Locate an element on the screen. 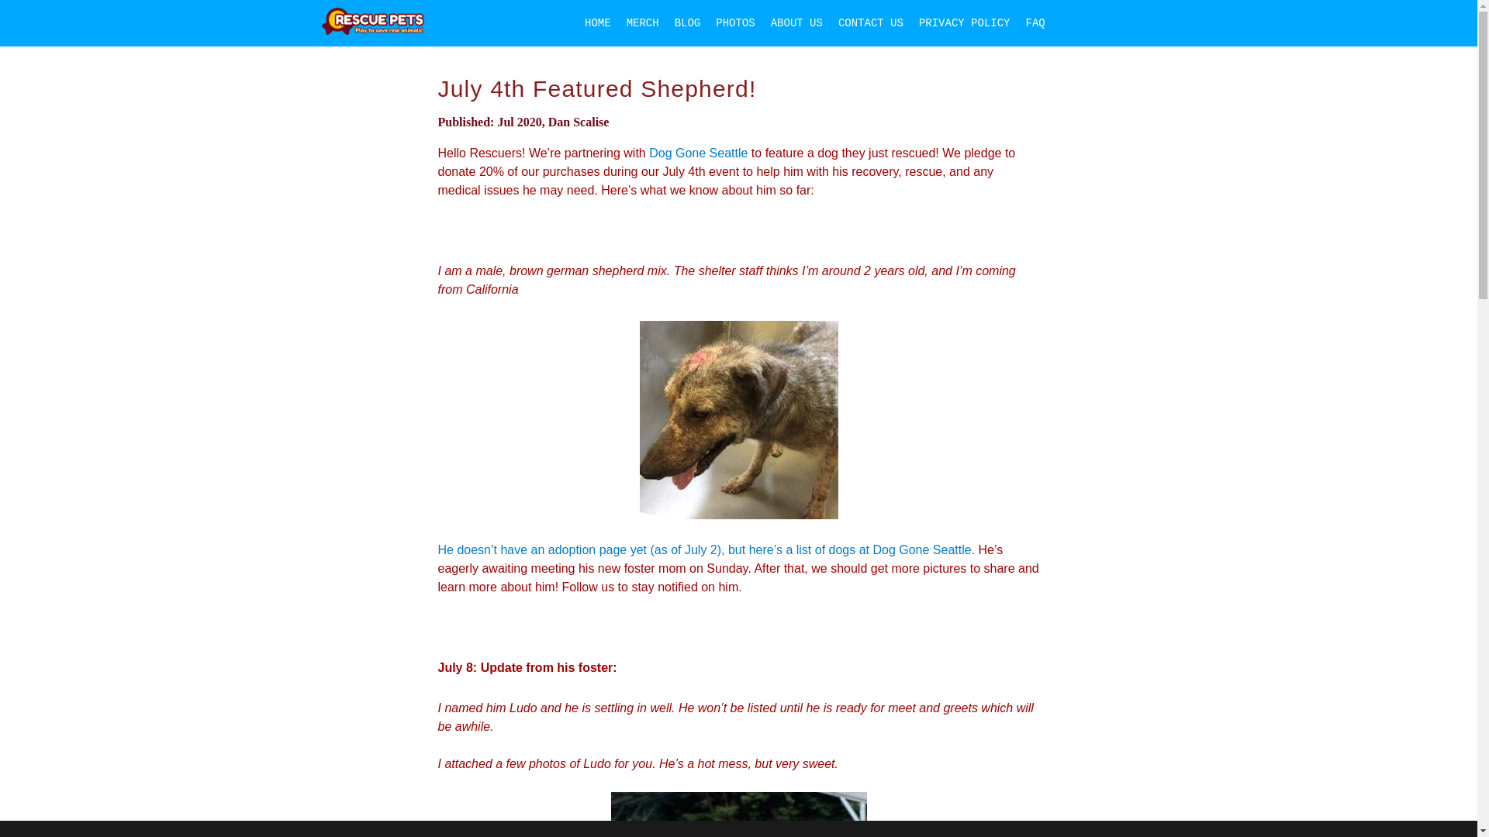  Dog Gone Seattle is located at coordinates (698, 153).